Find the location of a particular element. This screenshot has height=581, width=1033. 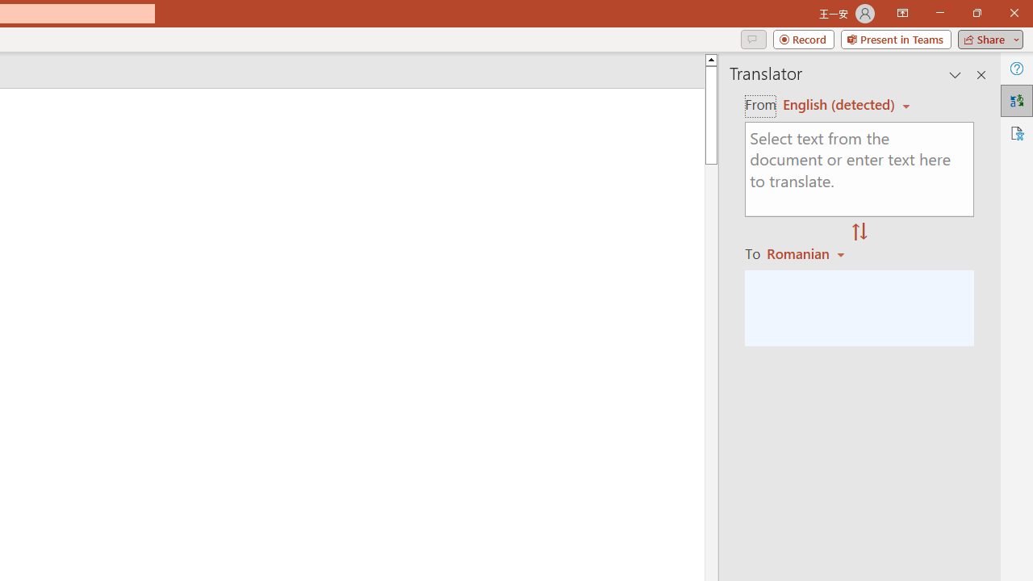

Romanian is located at coordinates (808, 253).